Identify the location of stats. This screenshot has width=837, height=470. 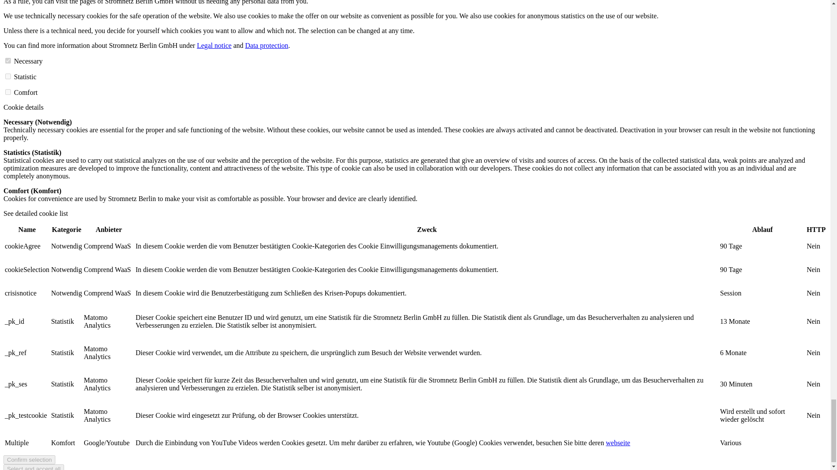
(8, 76).